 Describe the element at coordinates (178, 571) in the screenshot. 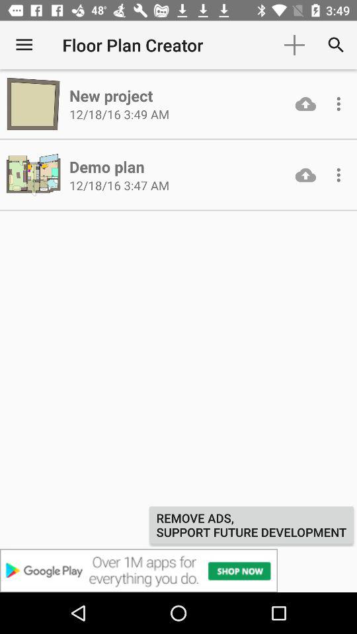

I see `add for google play` at that location.